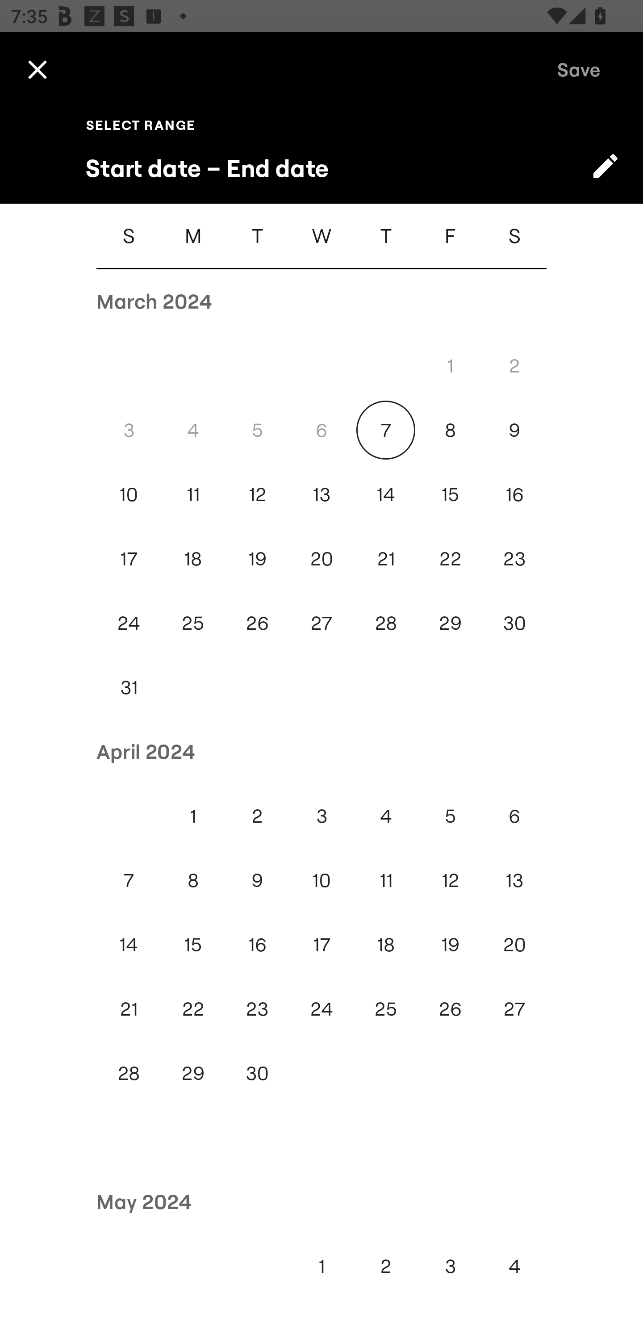 Image resolution: width=643 pixels, height=1322 pixels. What do you see at coordinates (321, 494) in the screenshot?
I see `13 Wed, Mar 13` at bounding box center [321, 494].